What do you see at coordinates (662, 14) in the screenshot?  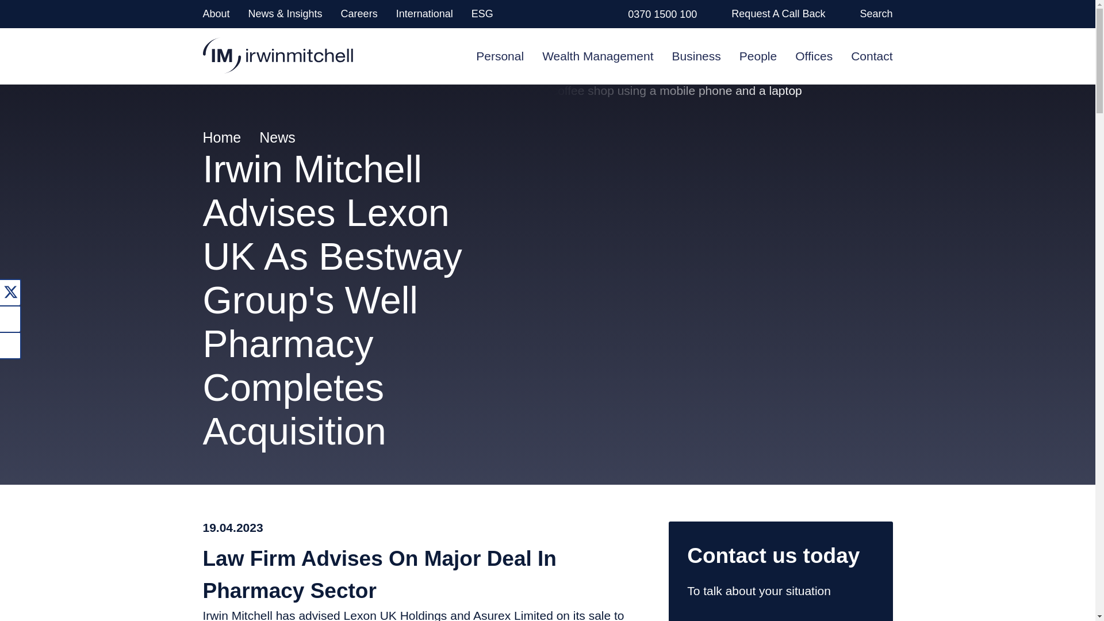 I see `0370 1500 100` at bounding box center [662, 14].